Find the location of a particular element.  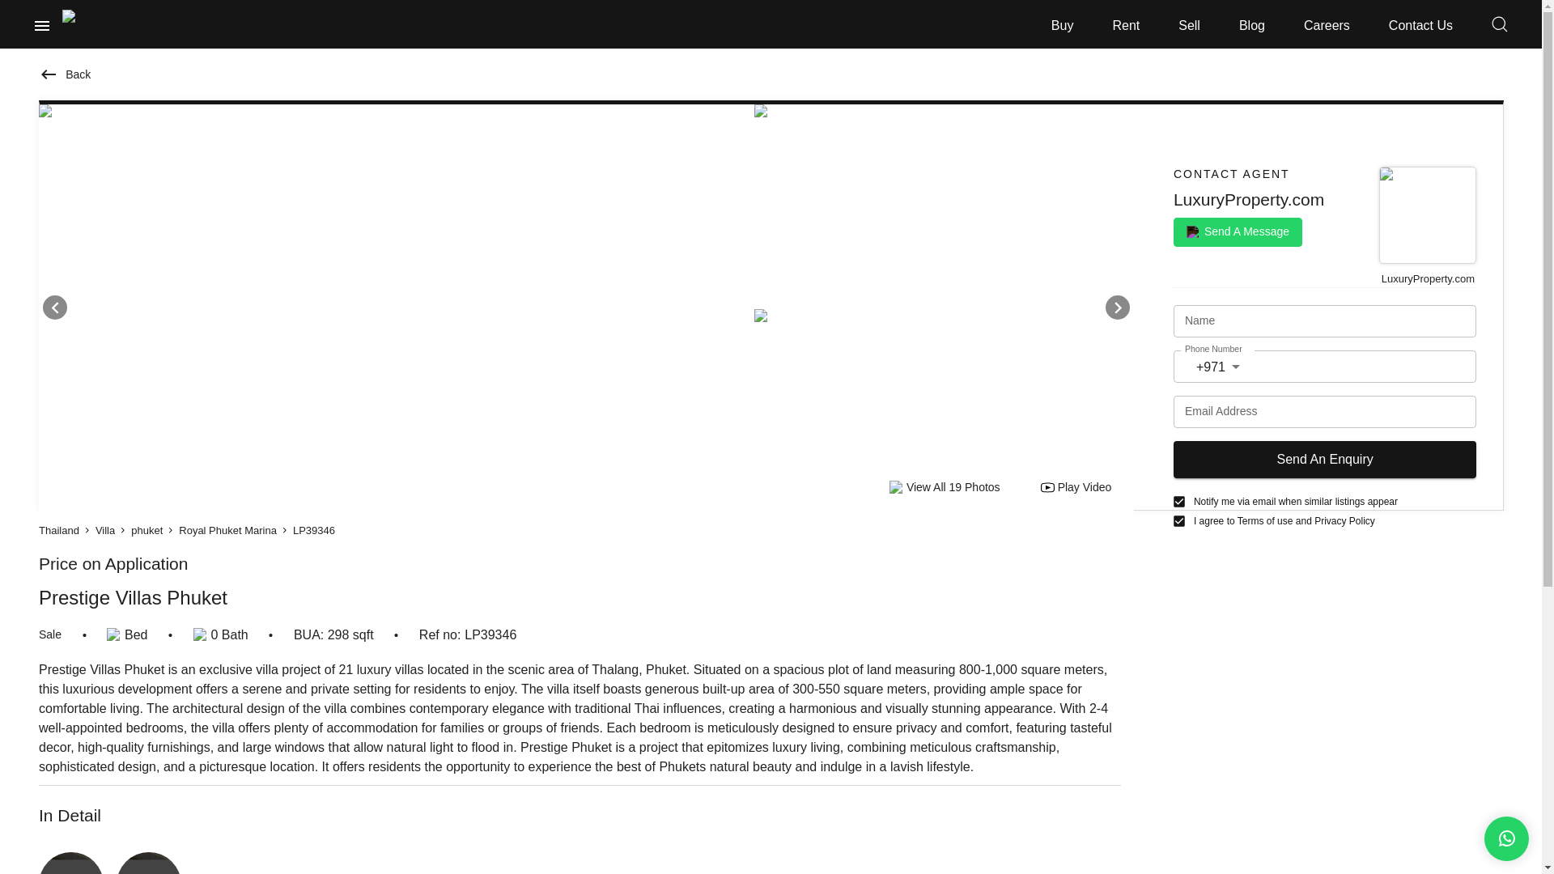

Back is located at coordinates (65, 74).